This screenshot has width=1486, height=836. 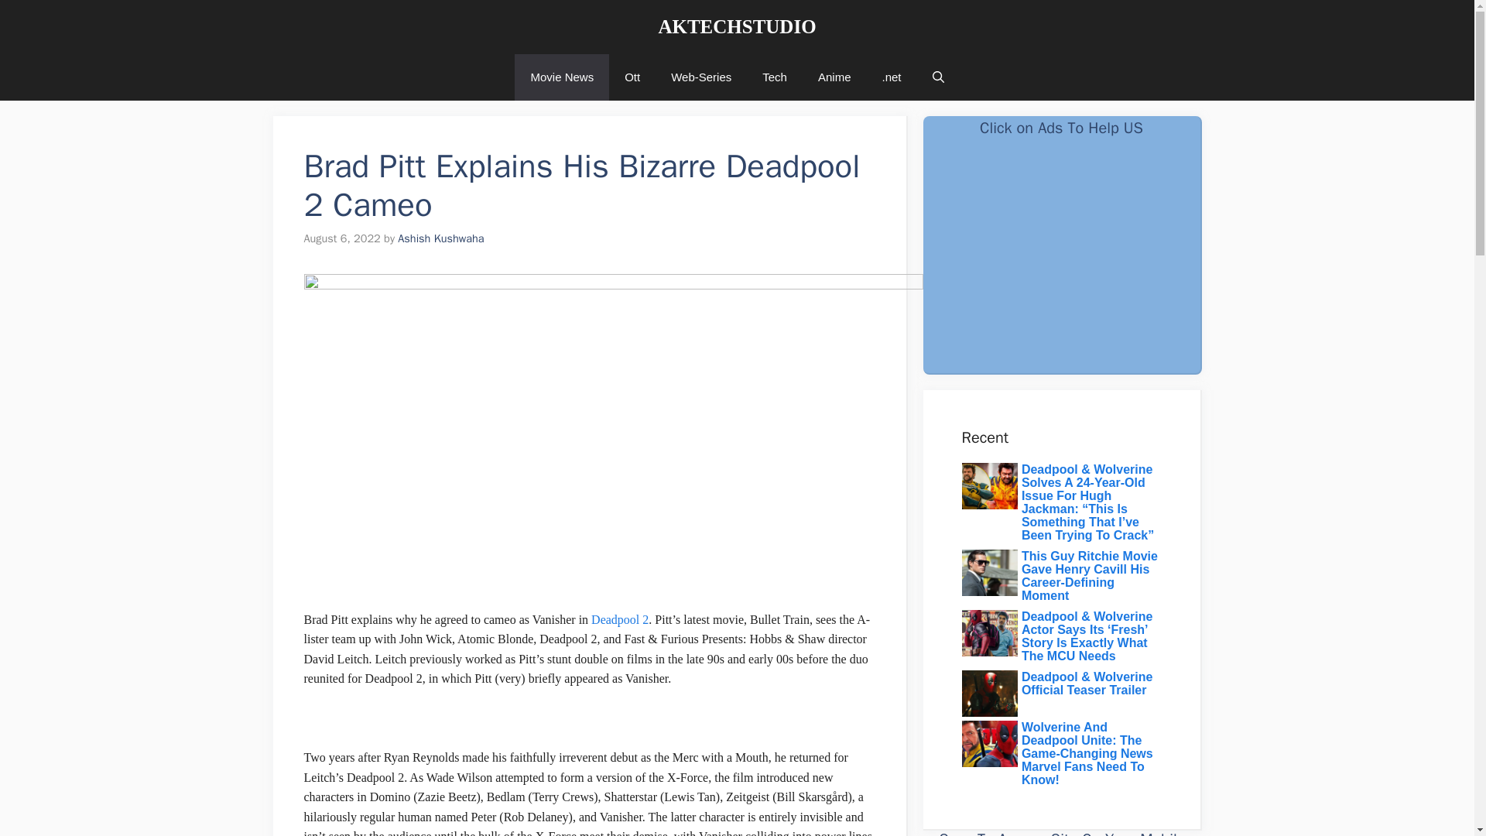 I want to click on Deadpool 2, so click(x=619, y=619).